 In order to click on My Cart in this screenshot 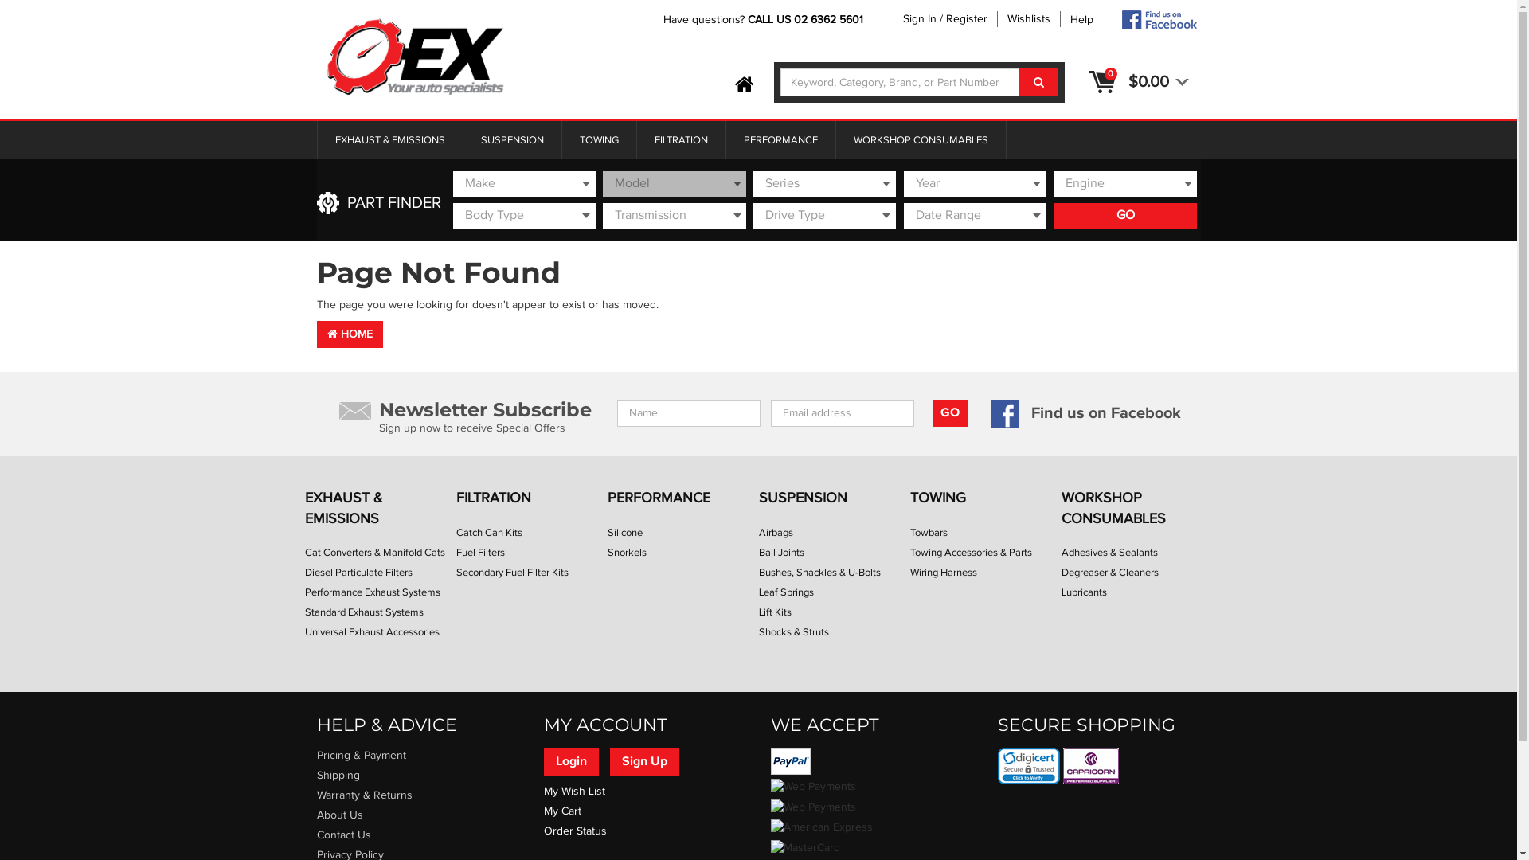, I will do `click(562, 811)`.